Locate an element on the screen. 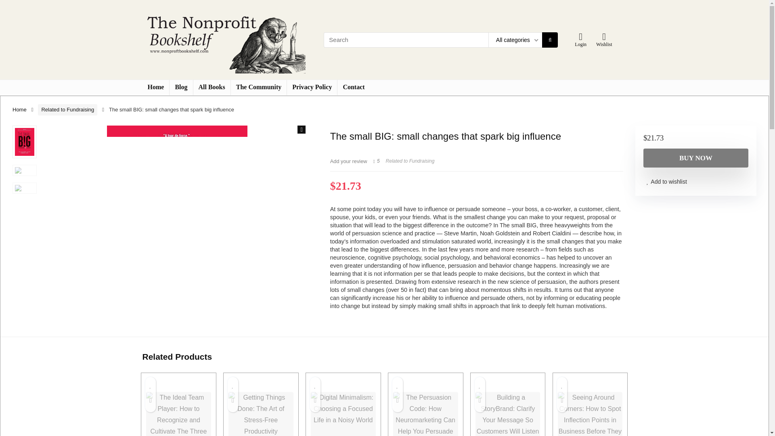 The width and height of the screenshot is (775, 436). Blog is located at coordinates (181, 87).